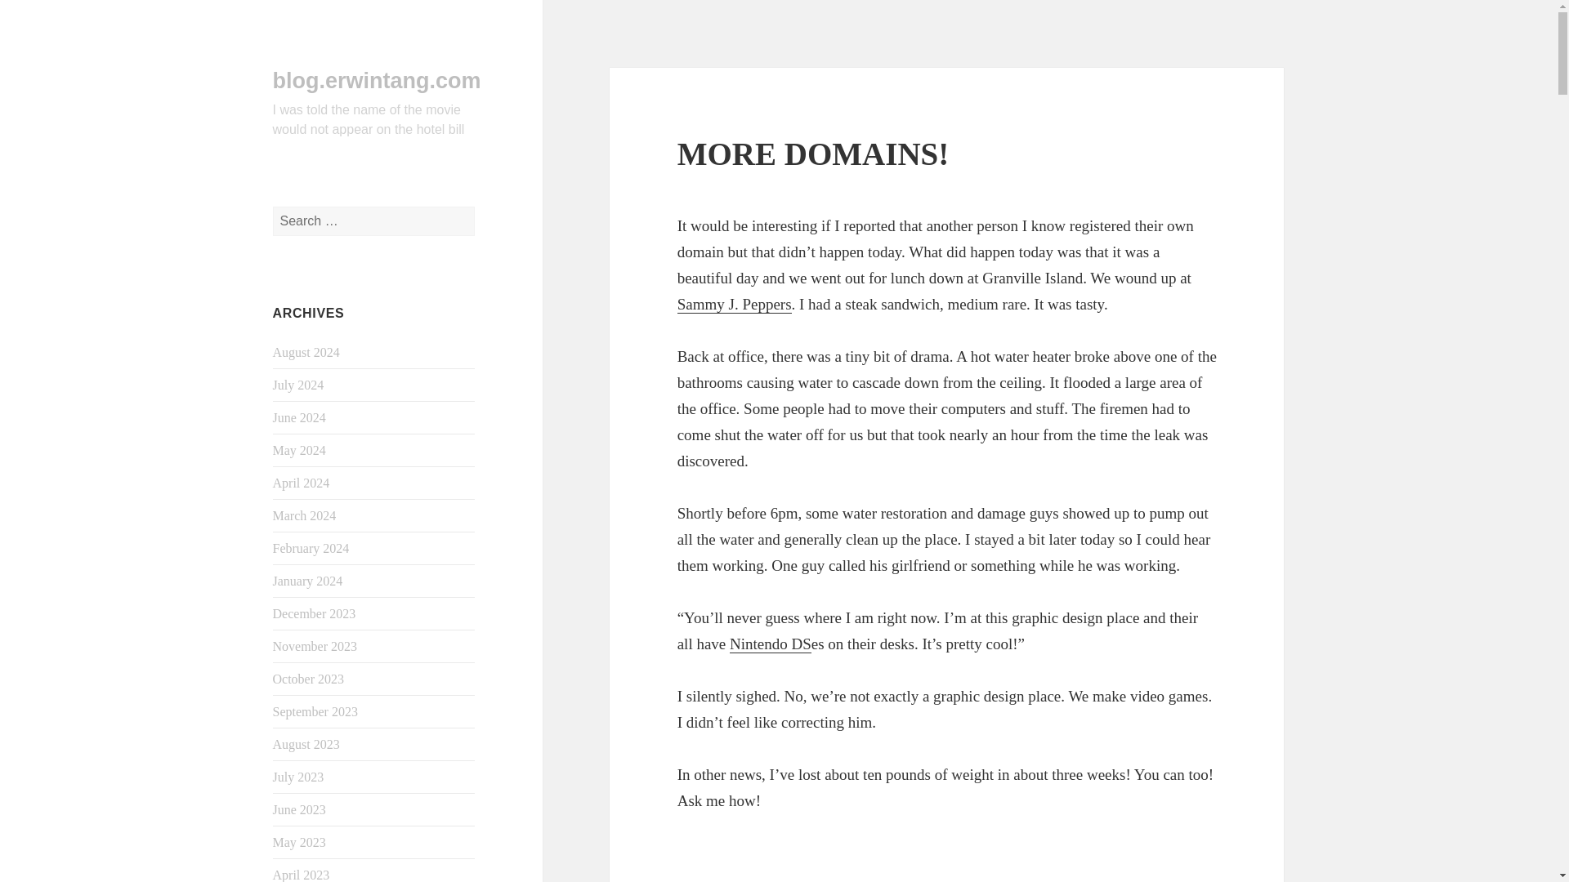 Image resolution: width=1569 pixels, height=882 pixels. Describe the element at coordinates (308, 581) in the screenshot. I see `January 2024` at that location.